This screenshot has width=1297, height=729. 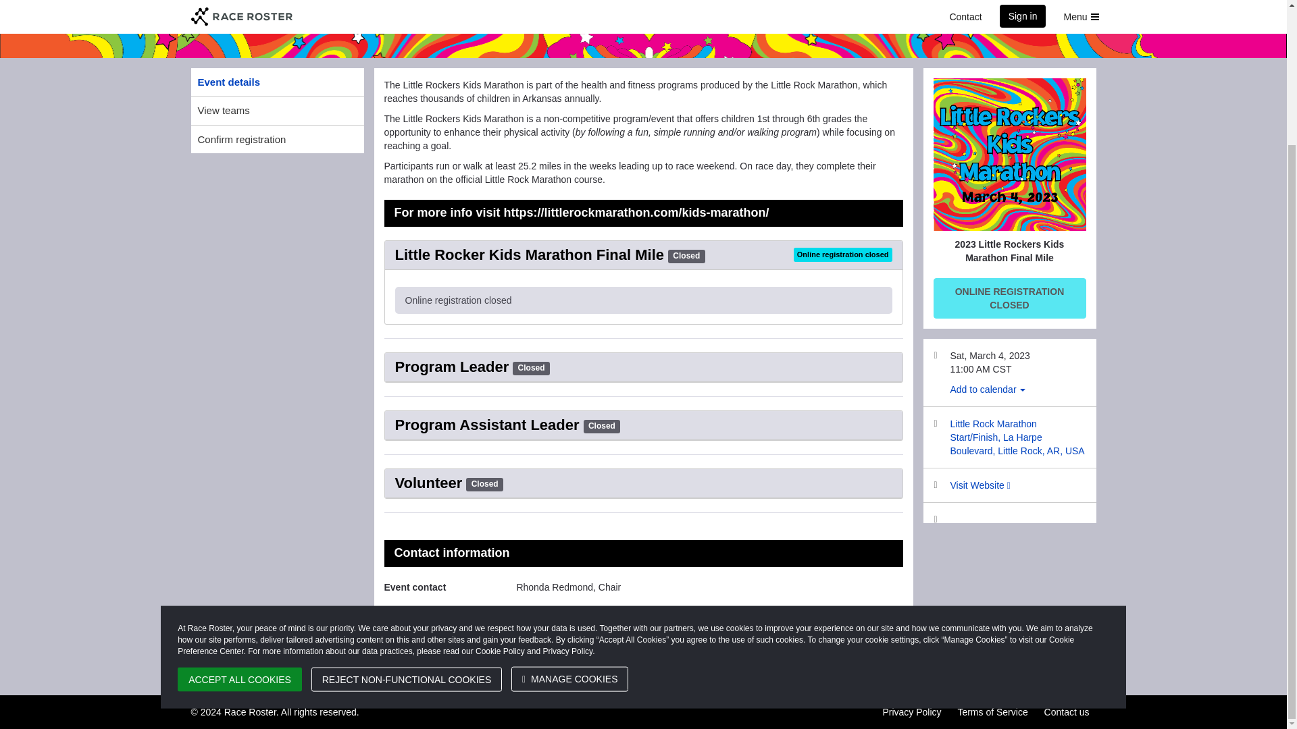 I want to click on Visit Website, so click(x=980, y=485).